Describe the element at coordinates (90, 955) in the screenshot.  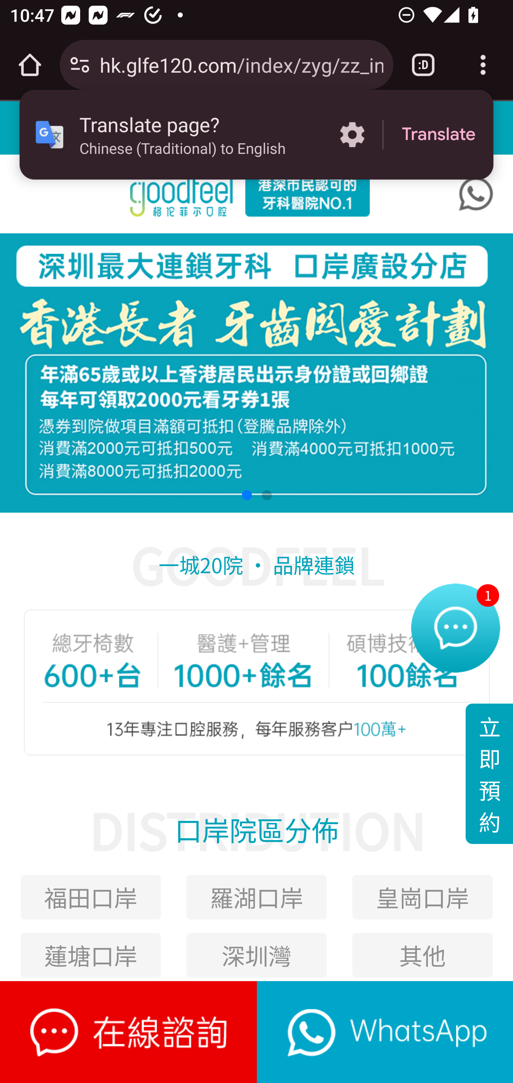
I see `蓮塘口岸` at that location.